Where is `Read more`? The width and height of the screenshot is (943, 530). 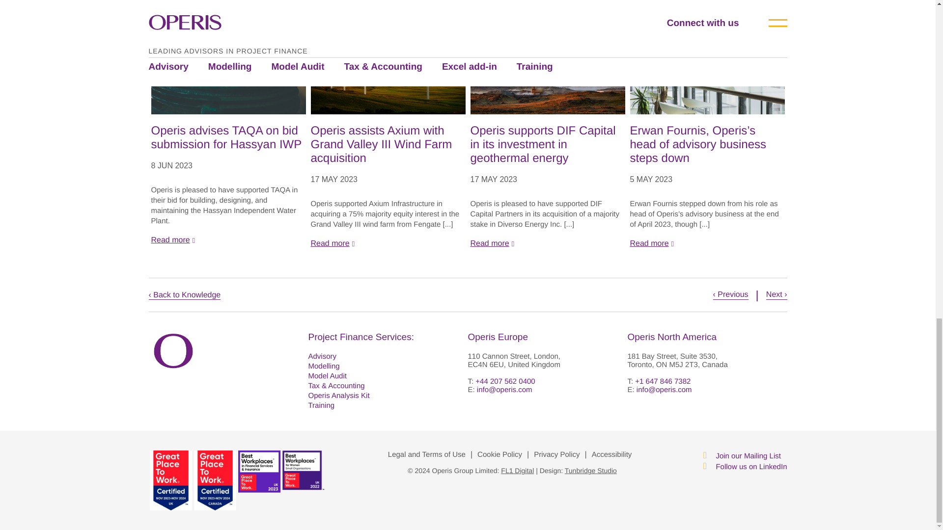 Read more is located at coordinates (228, 240).